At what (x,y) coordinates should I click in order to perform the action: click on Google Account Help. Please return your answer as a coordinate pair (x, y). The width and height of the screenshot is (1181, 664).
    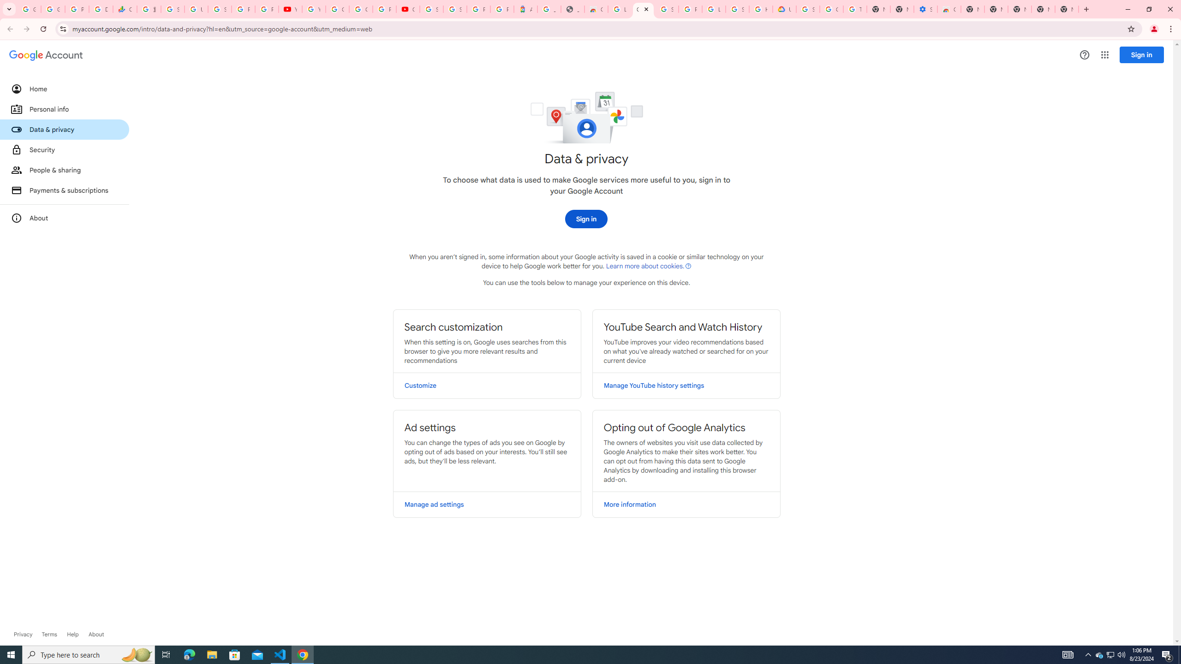
    Looking at the image, I should click on (832, 9).